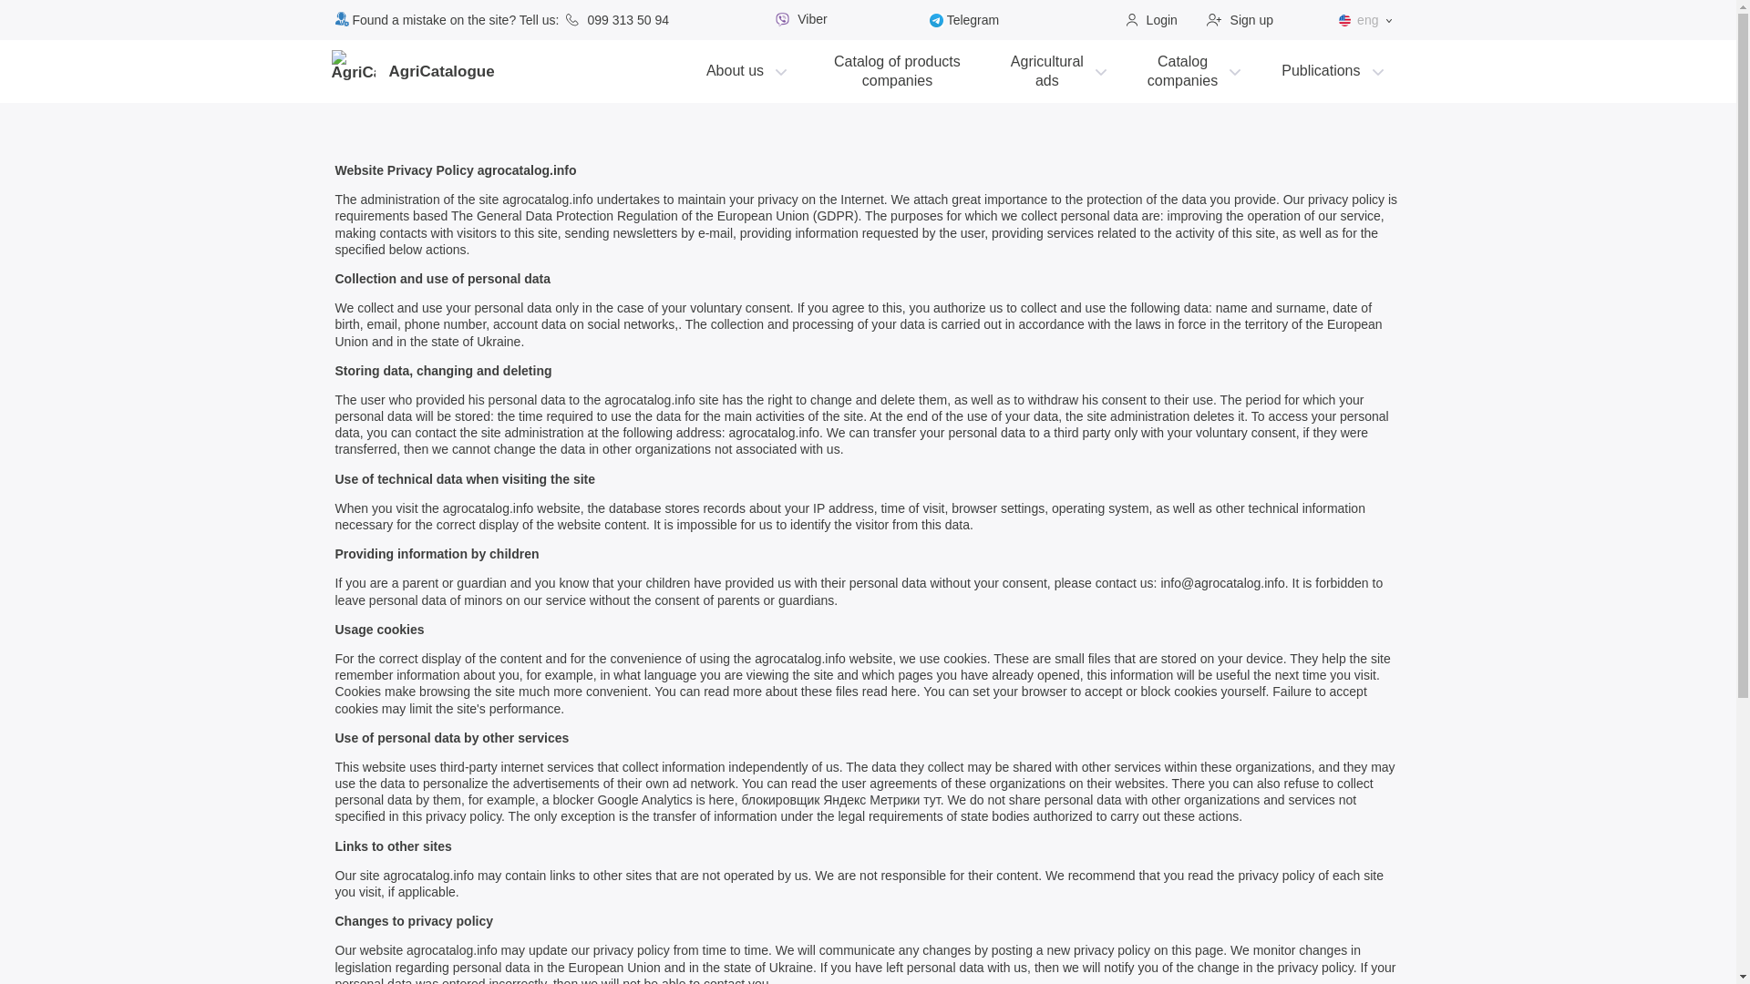  Describe the element at coordinates (1152, 20) in the screenshot. I see `eng` at that location.